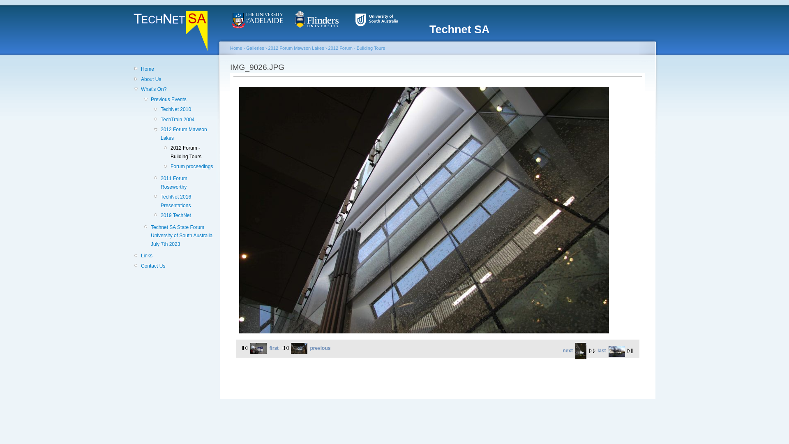 The image size is (789, 444). Describe the element at coordinates (192, 166) in the screenshot. I see `Forum proceedings` at that location.